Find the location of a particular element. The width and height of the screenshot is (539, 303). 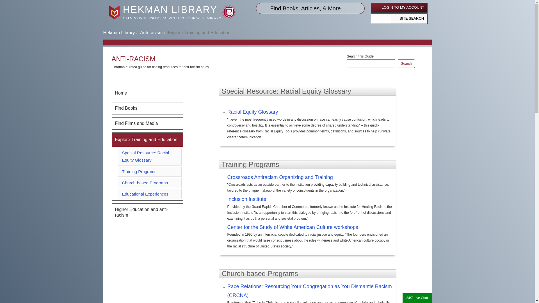

Racial Equity Glossary is located at coordinates (253, 112).